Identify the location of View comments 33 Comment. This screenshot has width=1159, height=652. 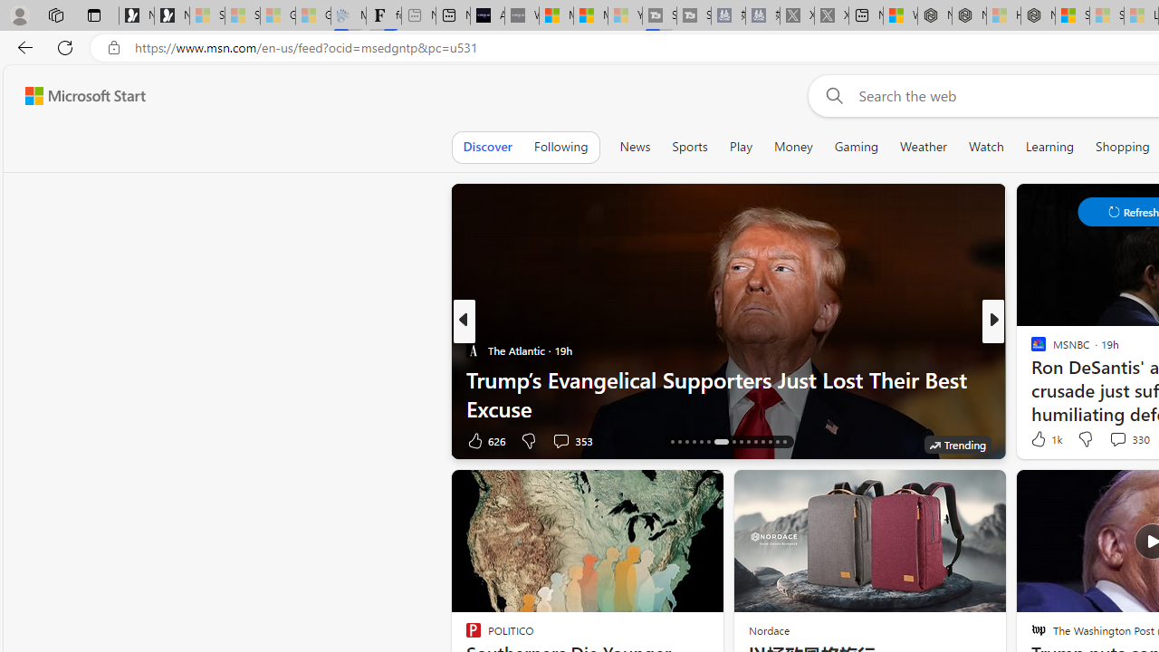
(1113, 440).